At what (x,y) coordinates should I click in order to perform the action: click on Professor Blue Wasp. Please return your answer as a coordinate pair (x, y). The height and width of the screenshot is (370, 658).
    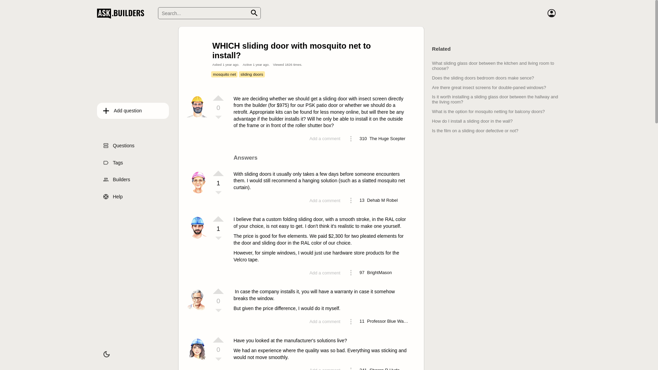
    Looking at the image, I should click on (388, 321).